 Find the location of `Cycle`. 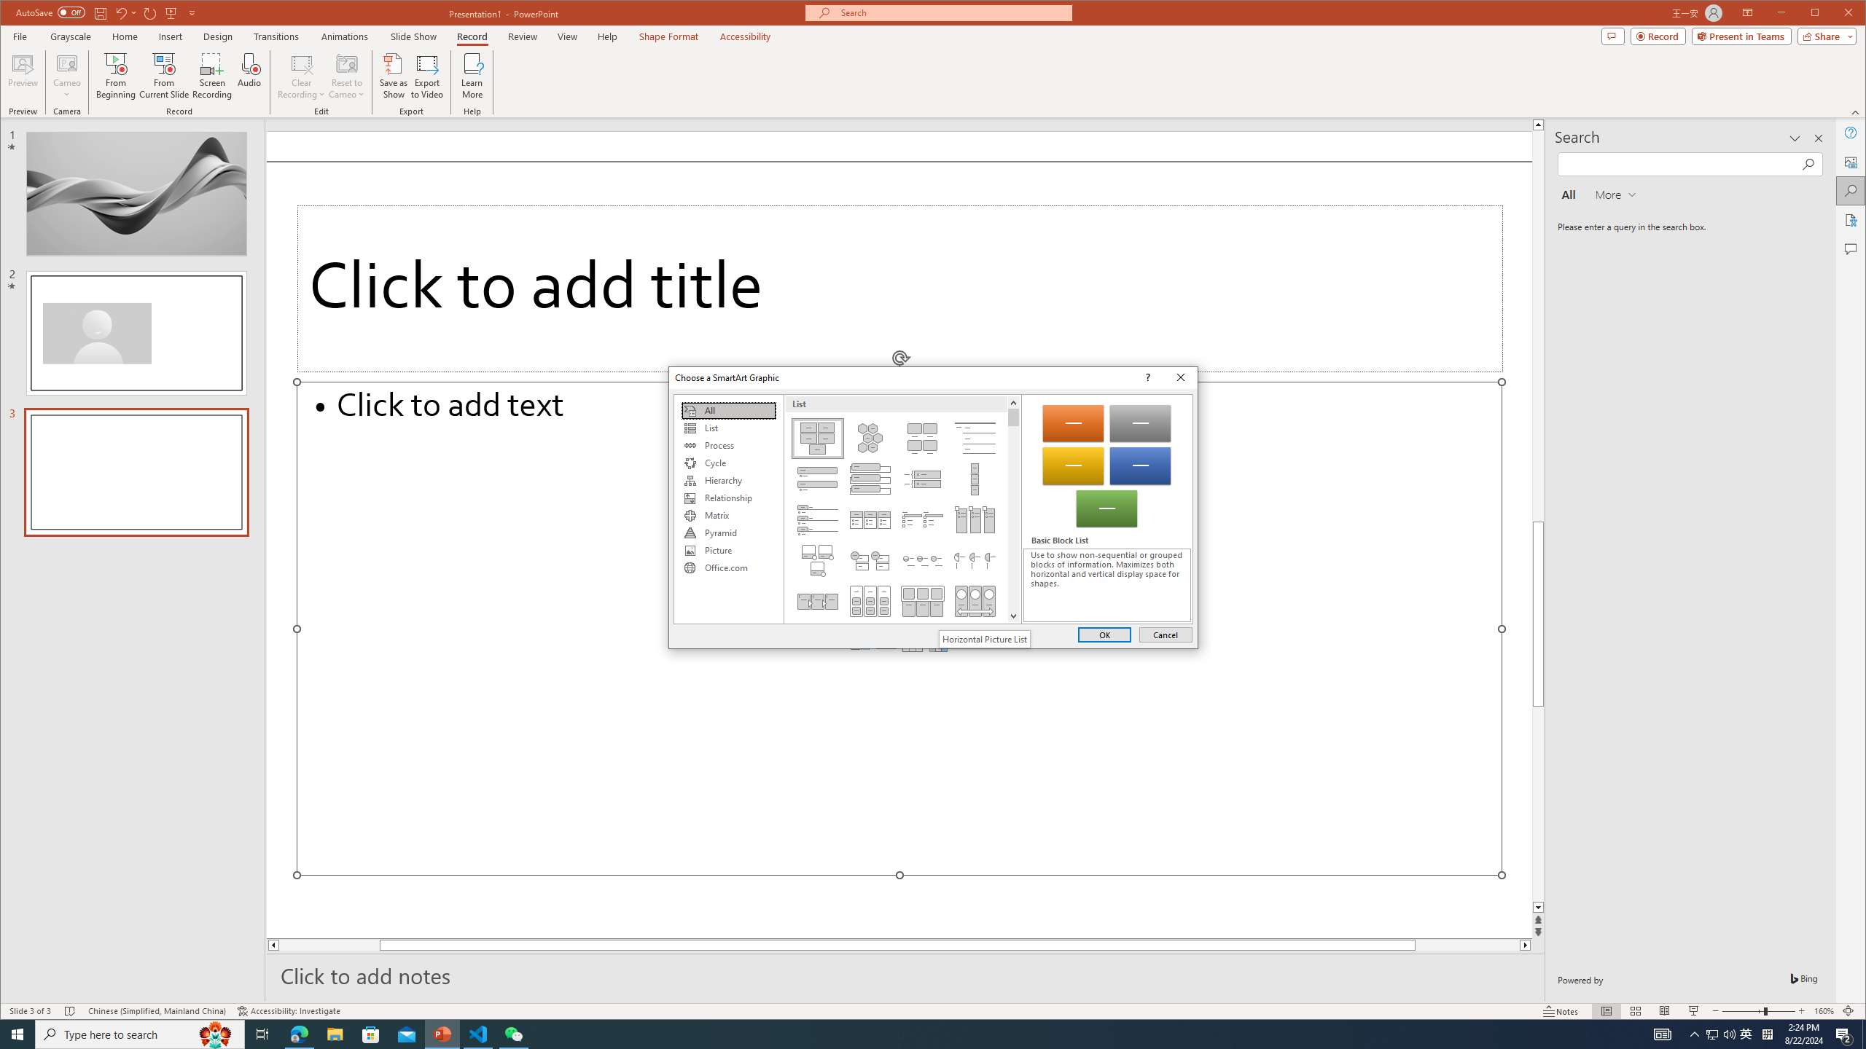

Cycle is located at coordinates (728, 463).